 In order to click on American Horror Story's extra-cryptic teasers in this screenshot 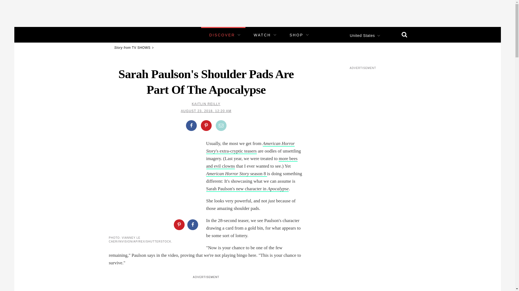, I will do `click(250, 147)`.